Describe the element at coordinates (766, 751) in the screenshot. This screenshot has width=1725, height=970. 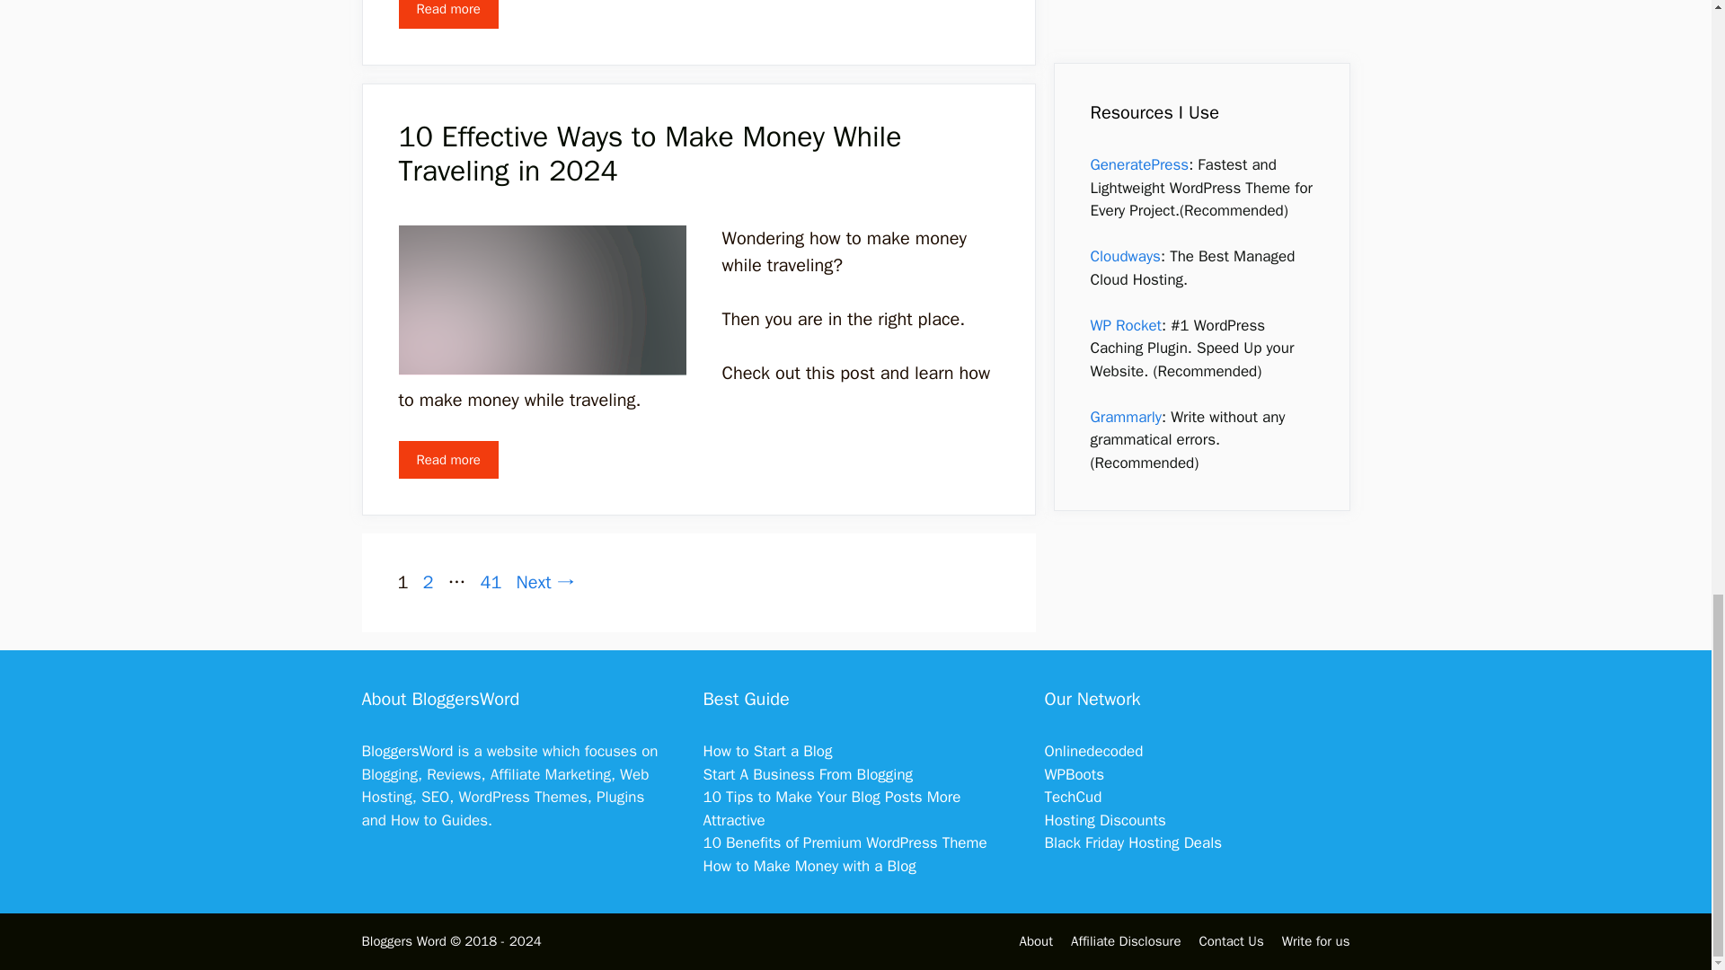
I see `How to Start a Blog` at that location.